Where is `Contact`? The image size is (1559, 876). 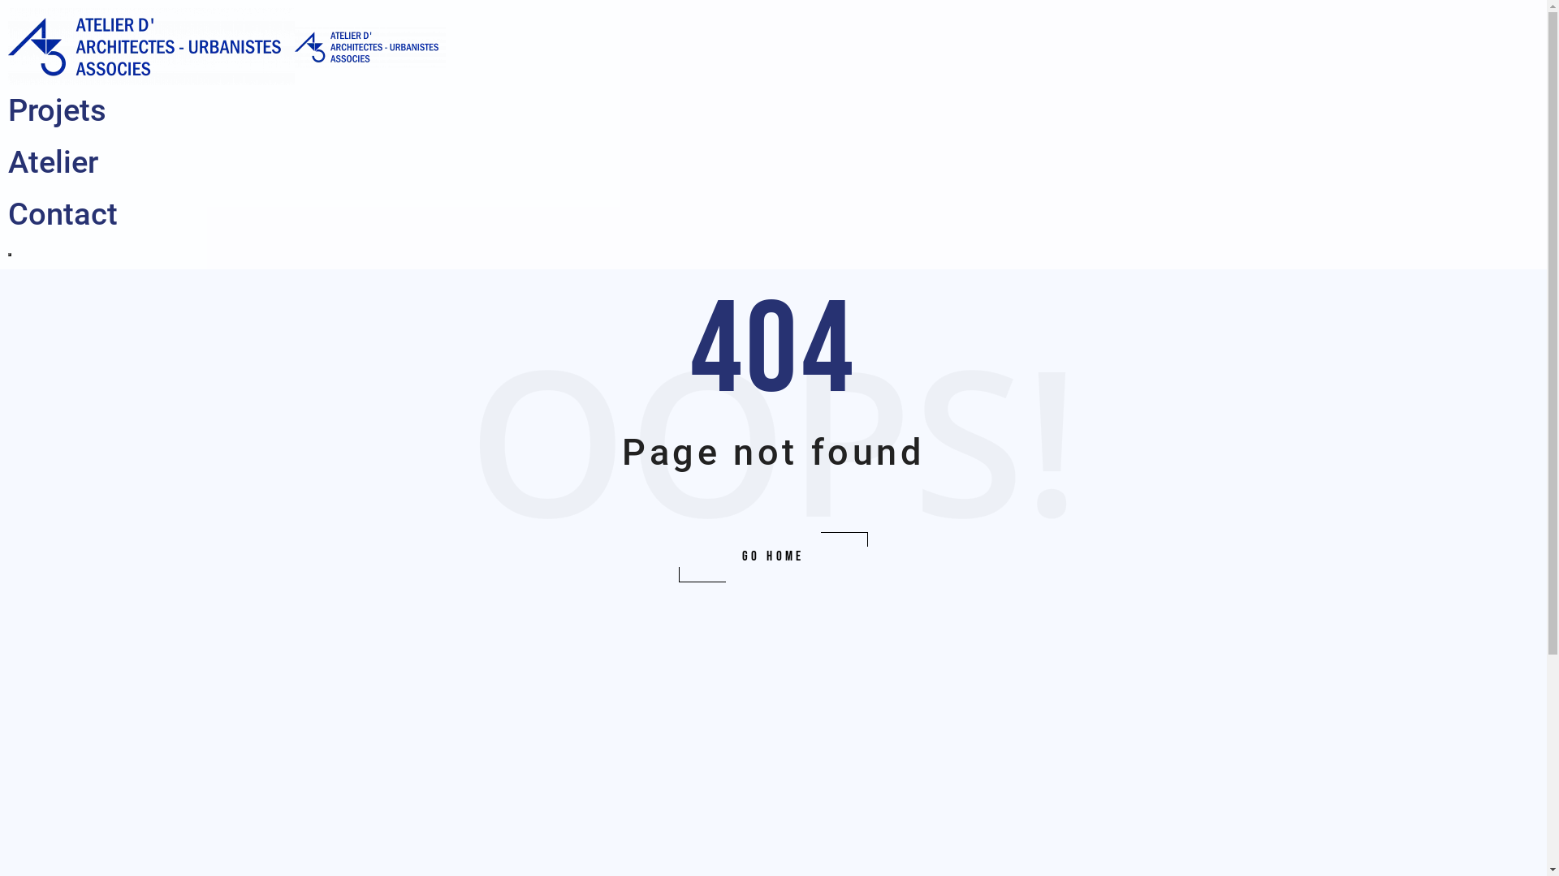
Contact is located at coordinates (63, 214).